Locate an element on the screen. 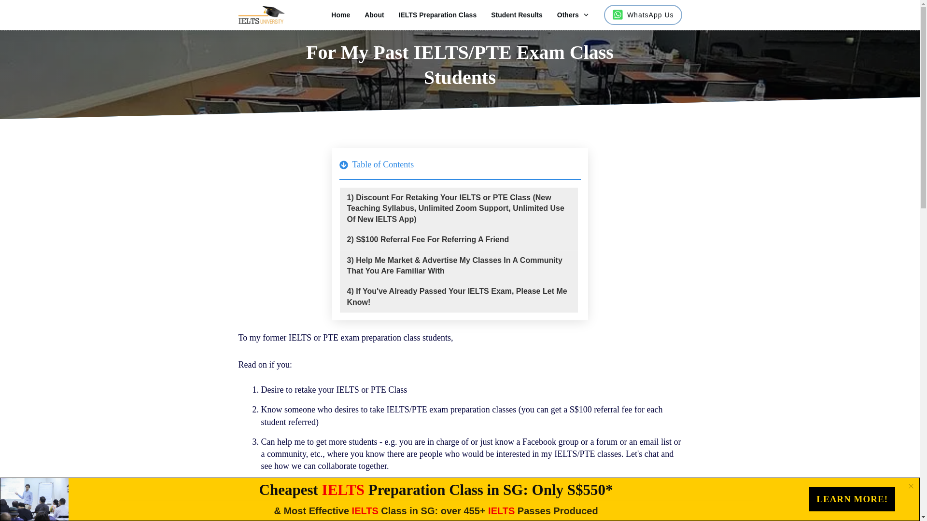 This screenshot has width=927, height=521. IELTS Preparation Class is located at coordinates (437, 15).